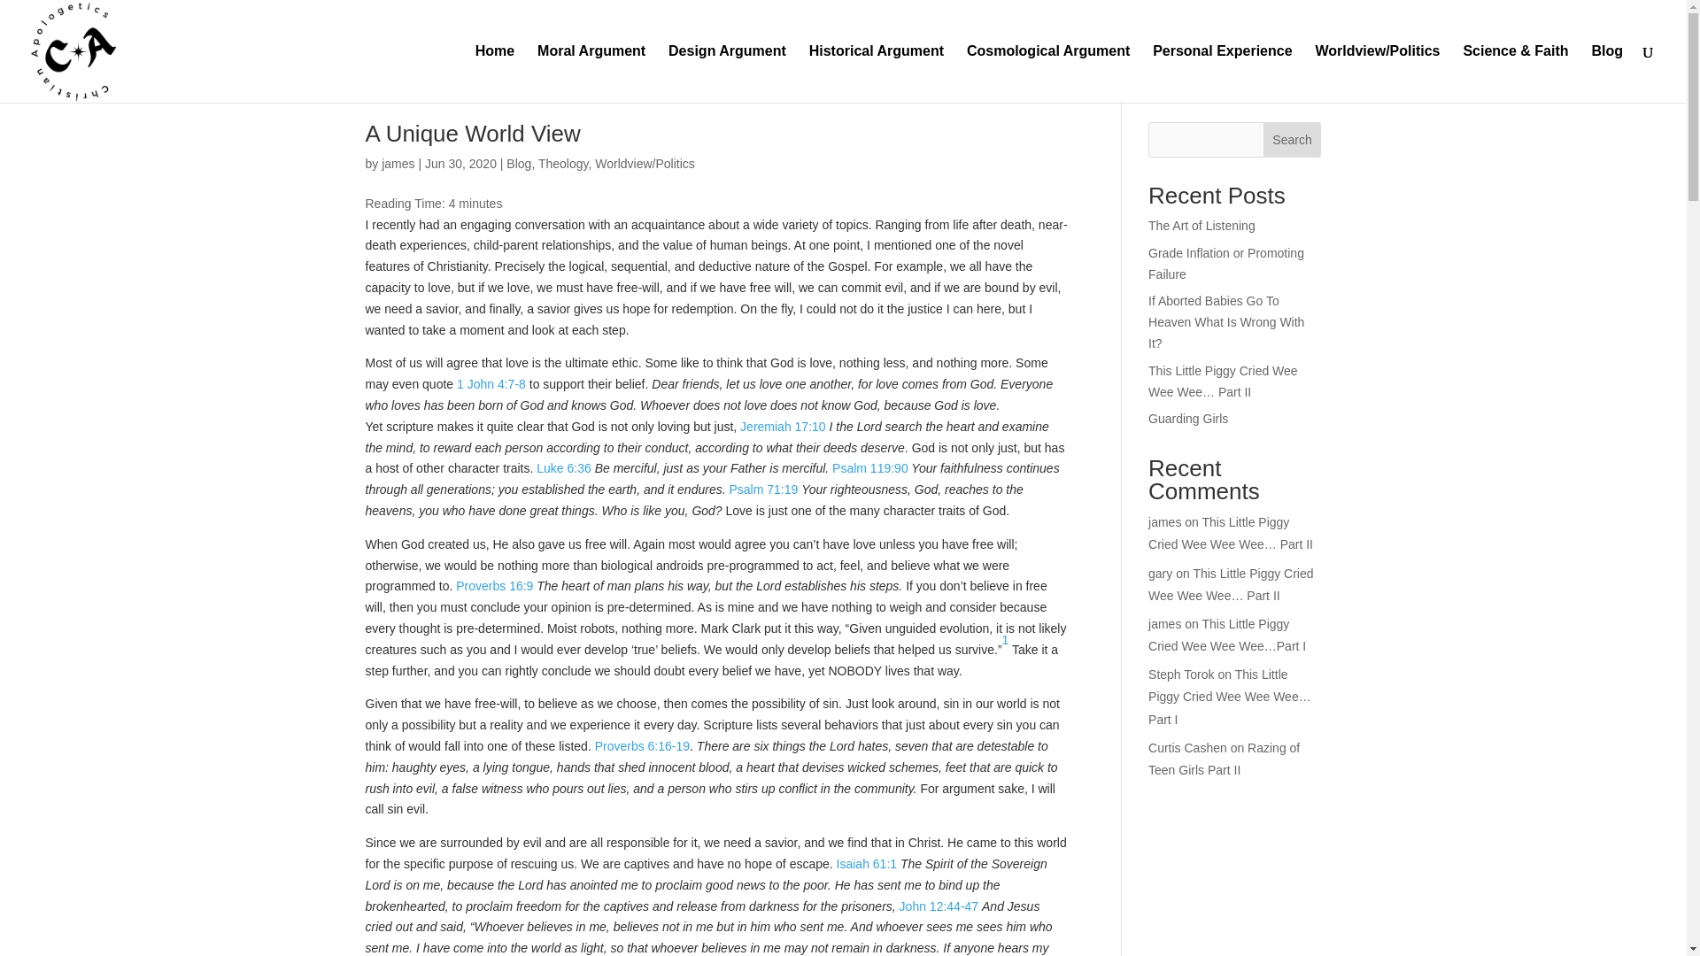 The image size is (1700, 956). I want to click on Psalm 71:19, so click(763, 489).